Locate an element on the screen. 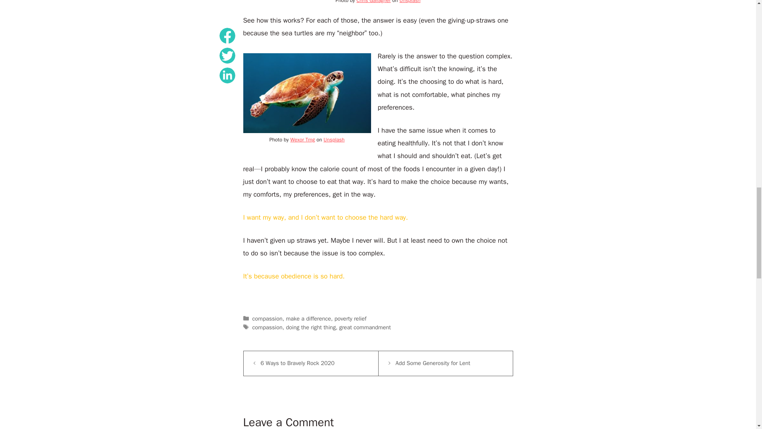 The height and width of the screenshot is (429, 762). Unsplash is located at coordinates (333, 139).